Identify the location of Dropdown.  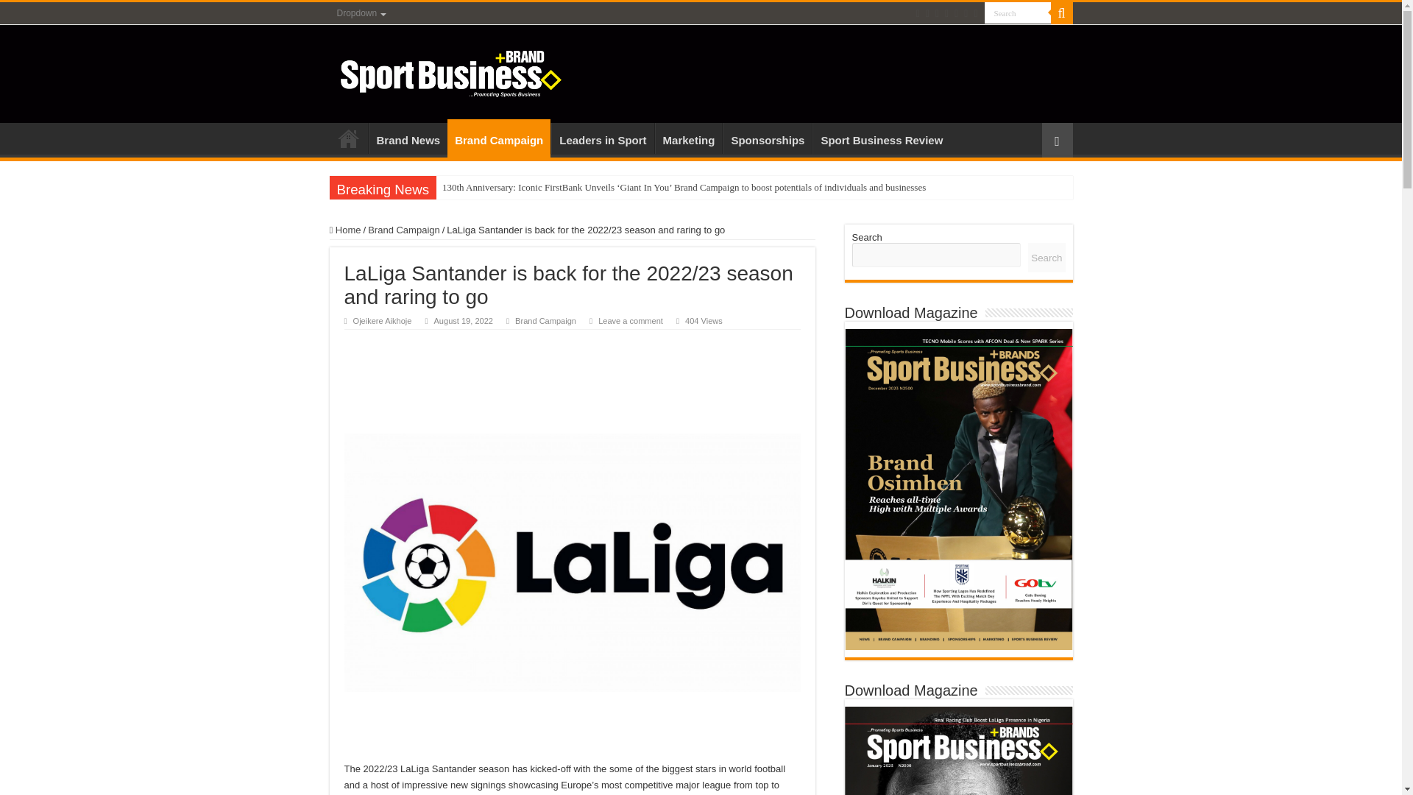
(361, 13).